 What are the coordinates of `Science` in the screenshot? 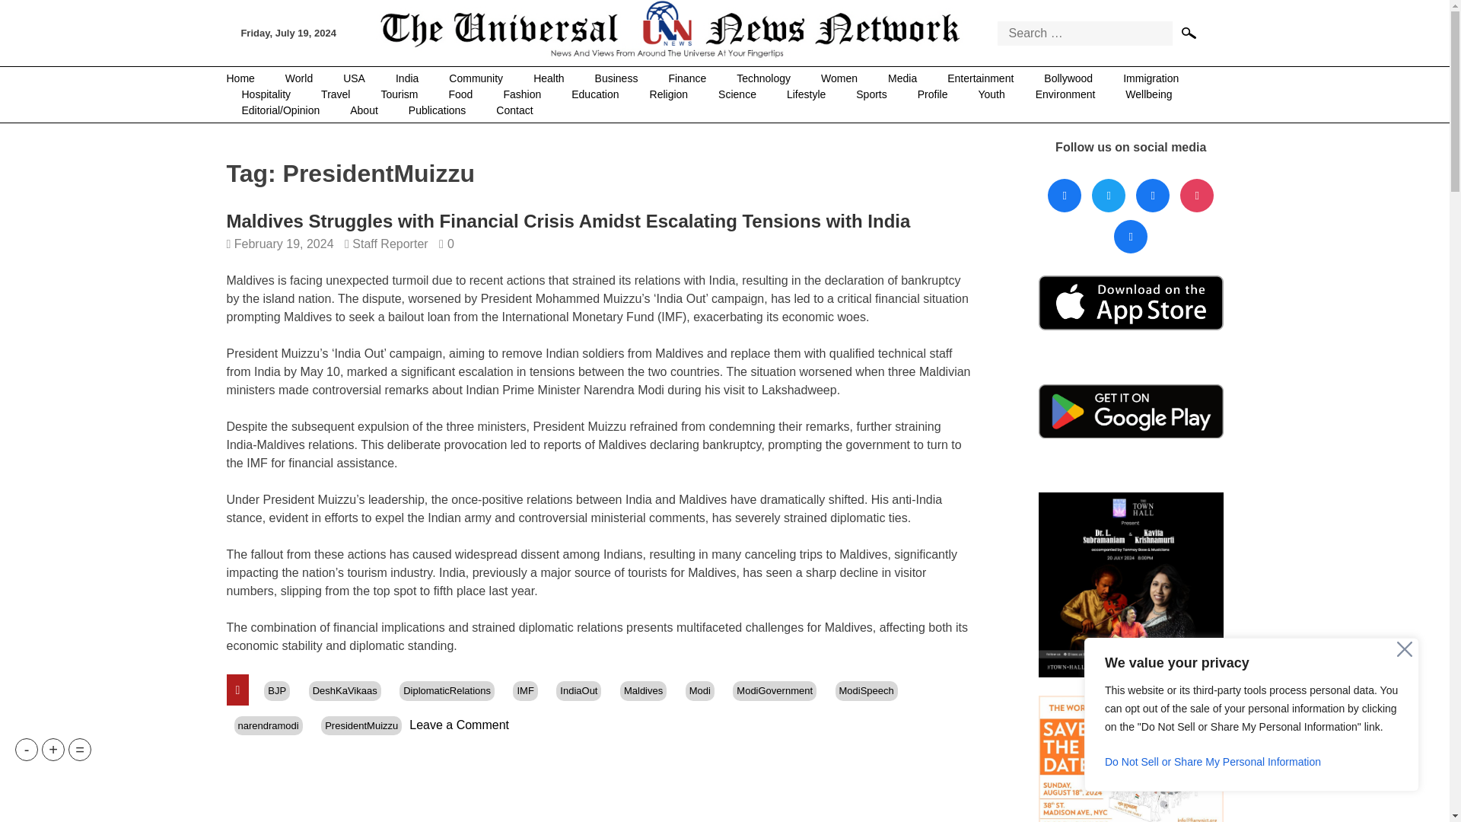 It's located at (737, 94).